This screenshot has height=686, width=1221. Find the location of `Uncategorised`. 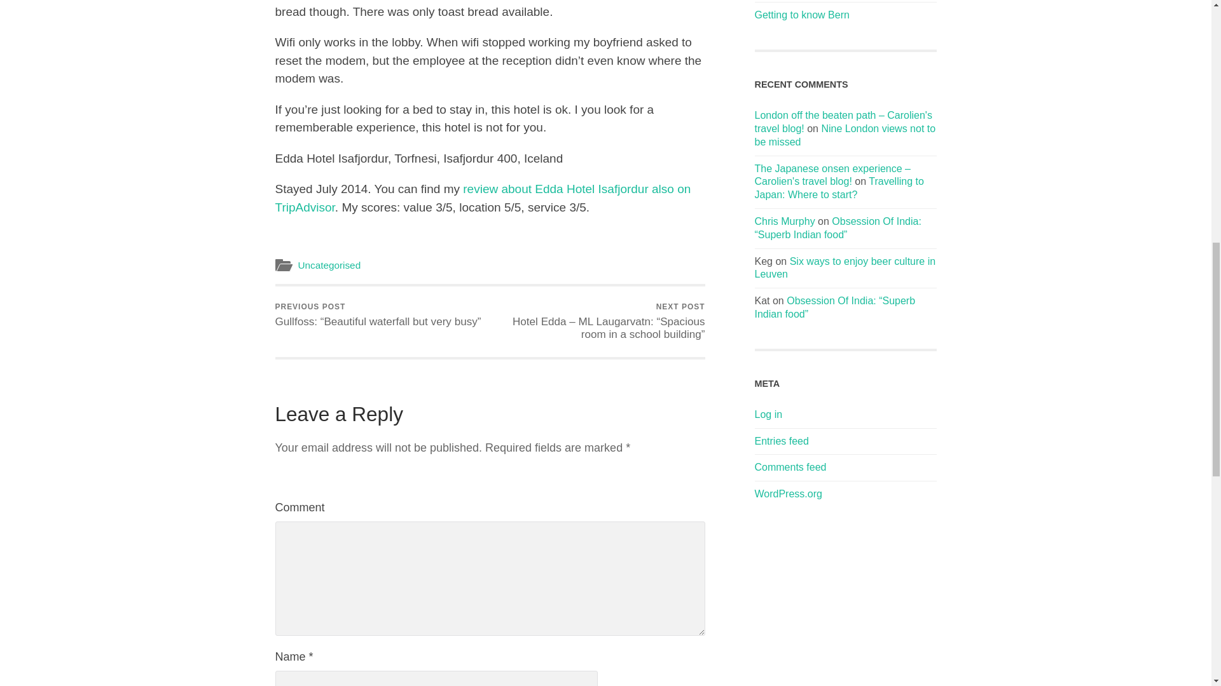

Uncategorised is located at coordinates (329, 265).